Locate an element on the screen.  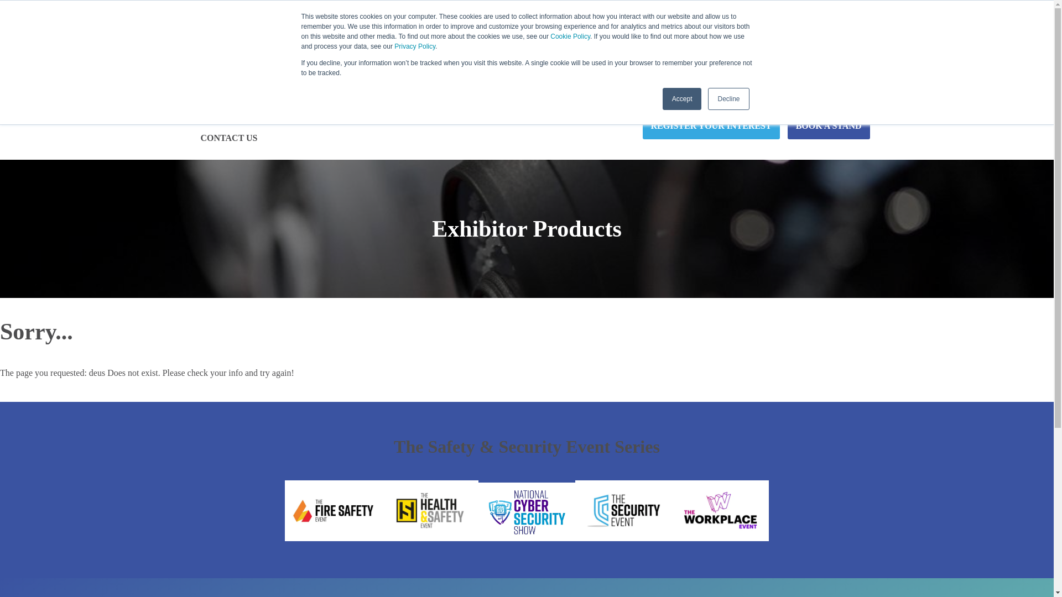
Decline is located at coordinates (728, 98).